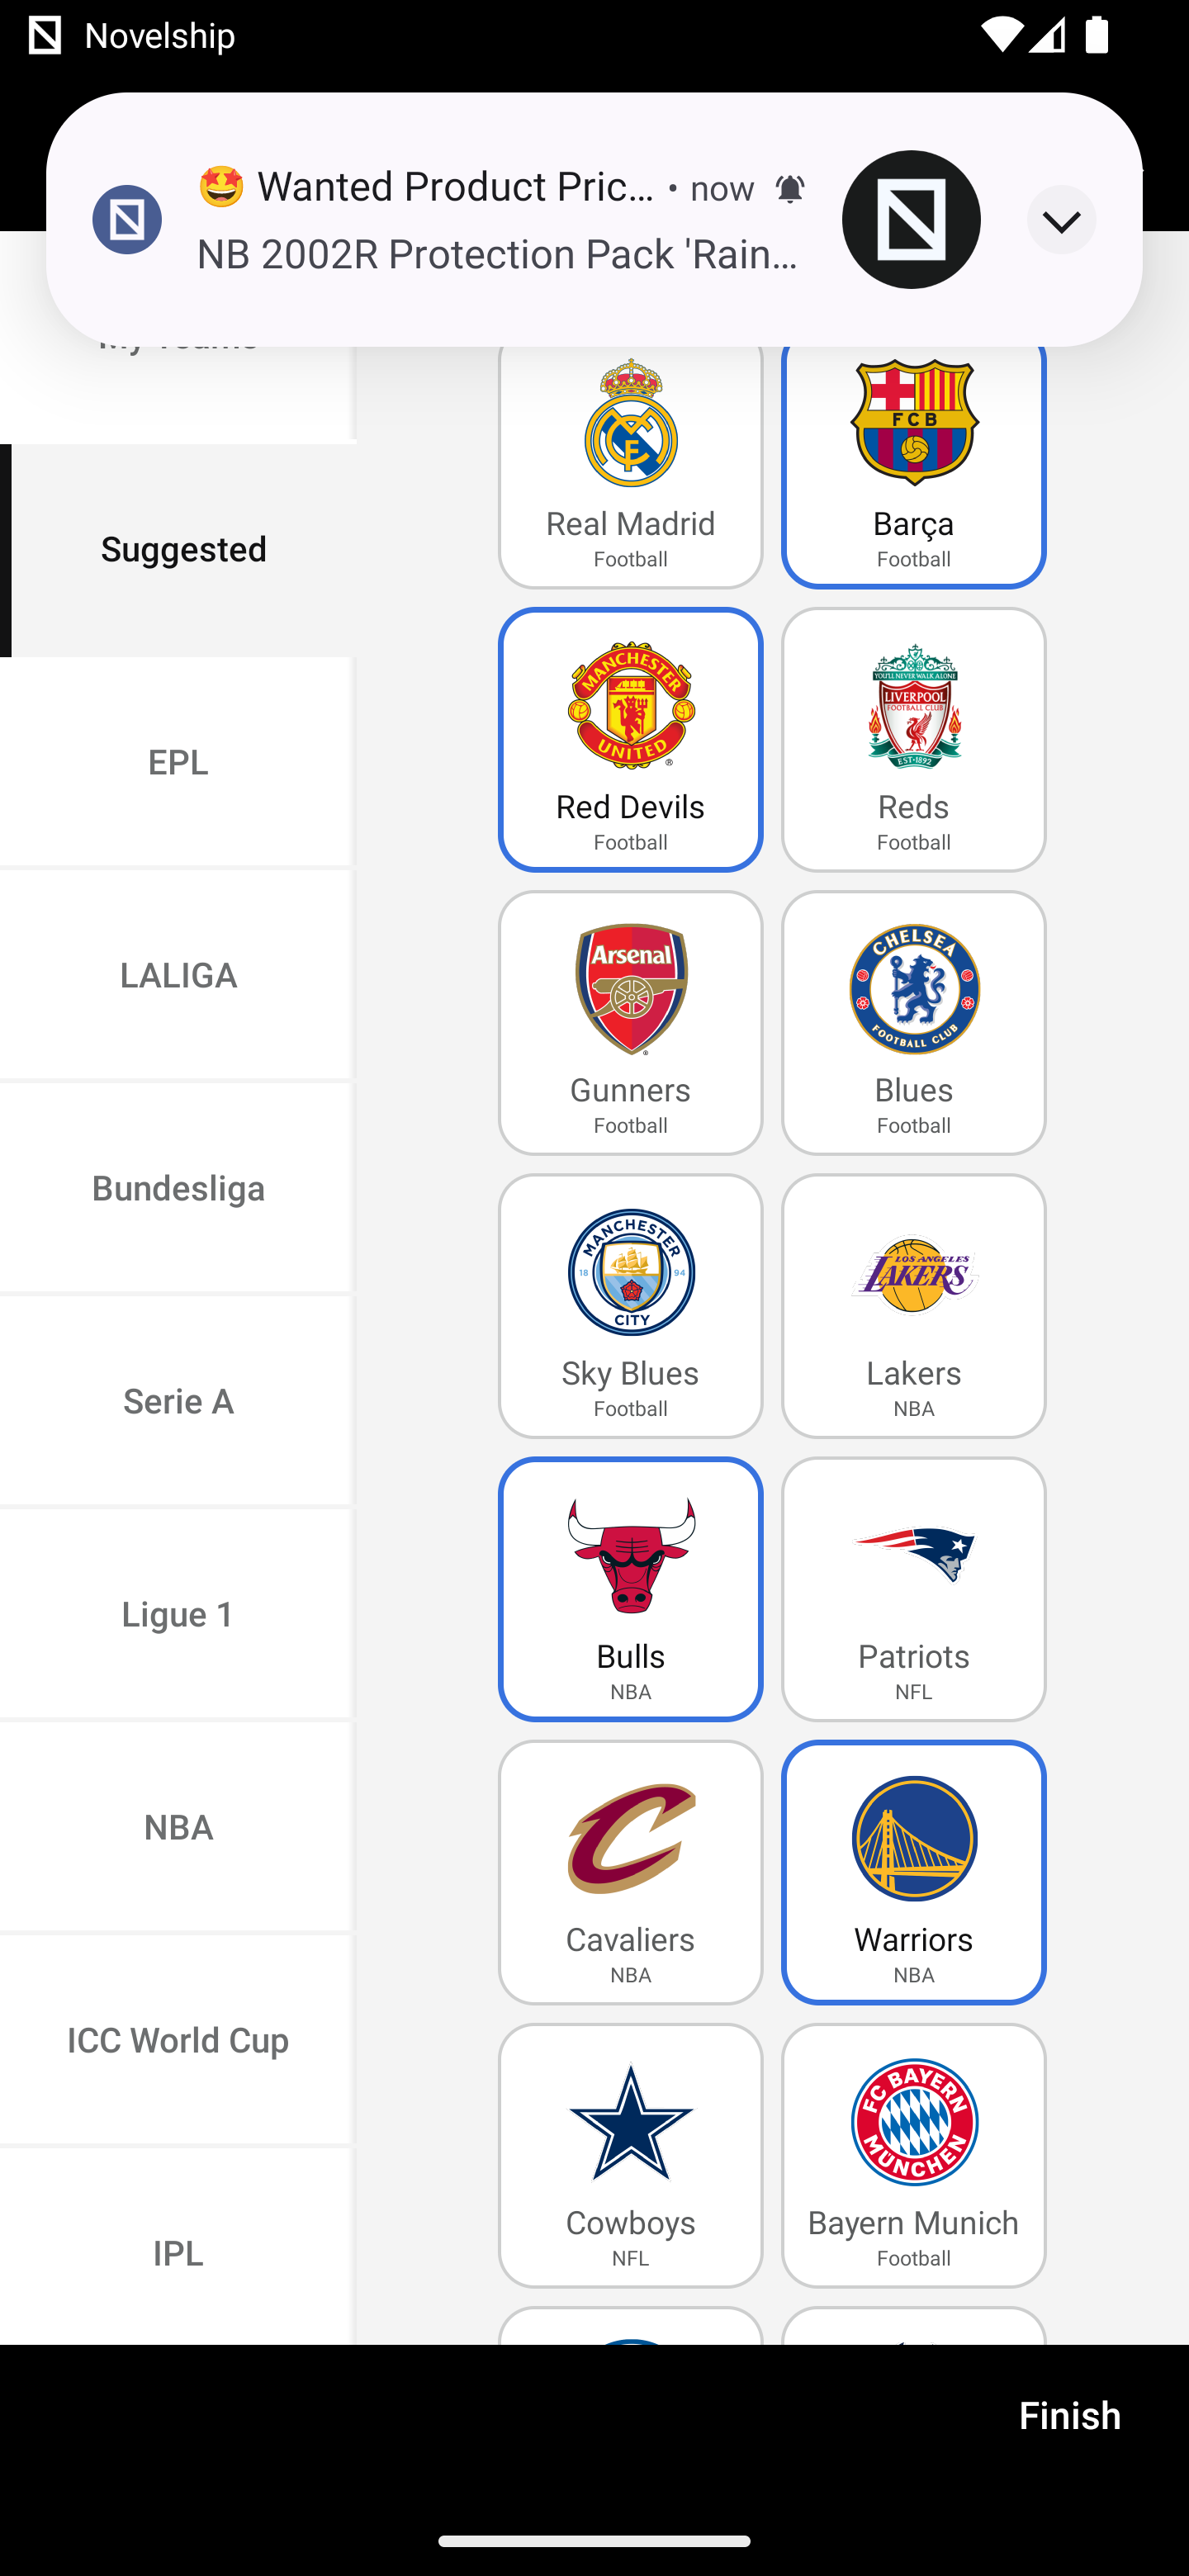 The width and height of the screenshot is (1189, 2576). Describe the element at coordinates (631, 1873) in the screenshot. I see `Cavaliers Cavaliers NBA` at that location.